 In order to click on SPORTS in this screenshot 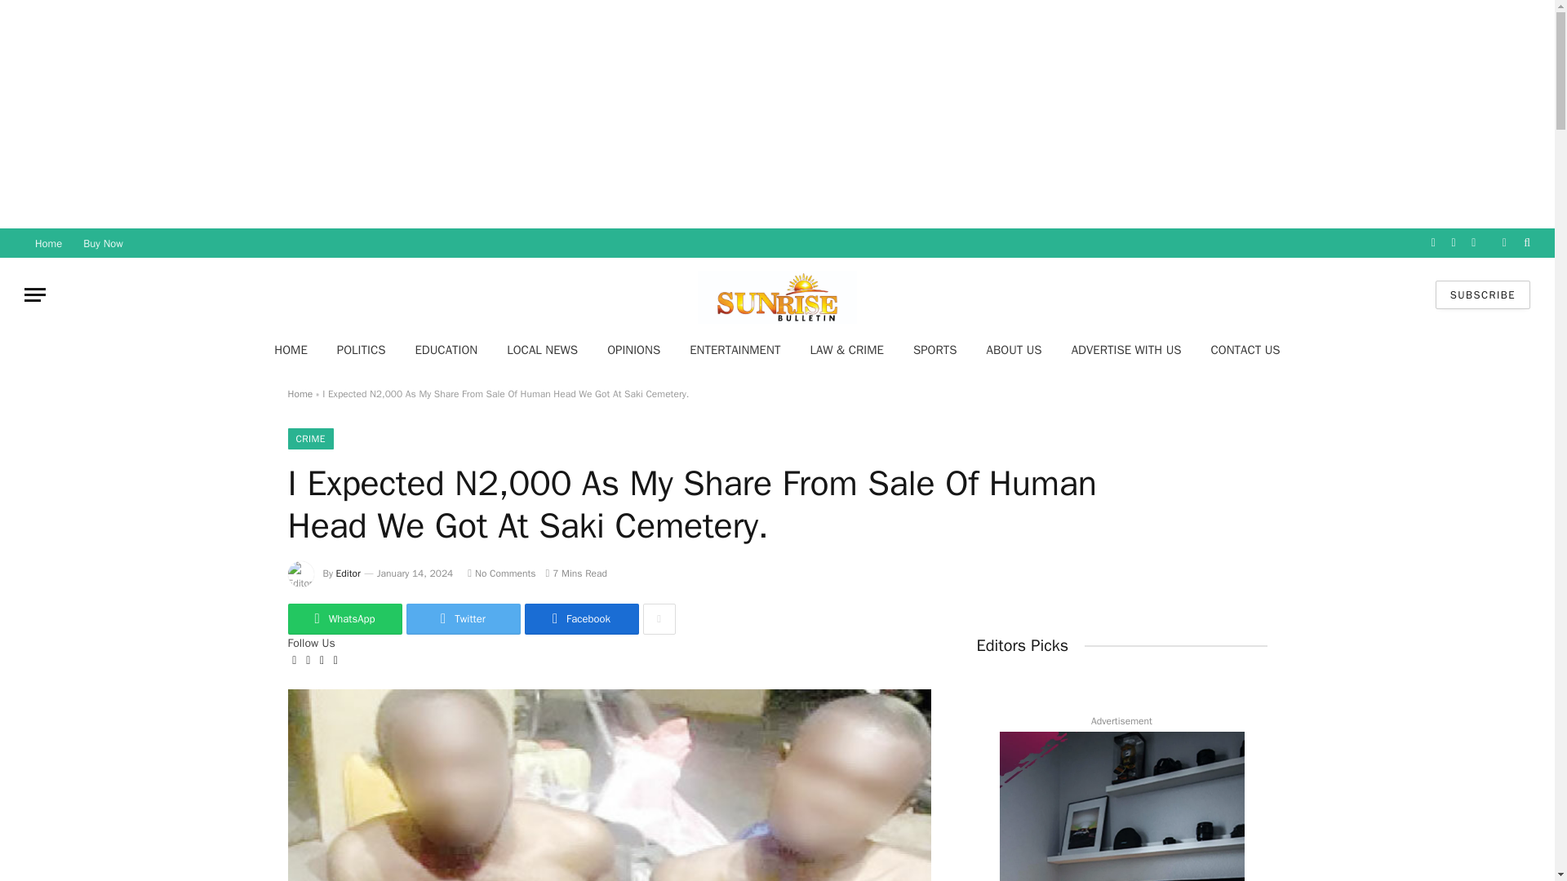, I will do `click(934, 349)`.